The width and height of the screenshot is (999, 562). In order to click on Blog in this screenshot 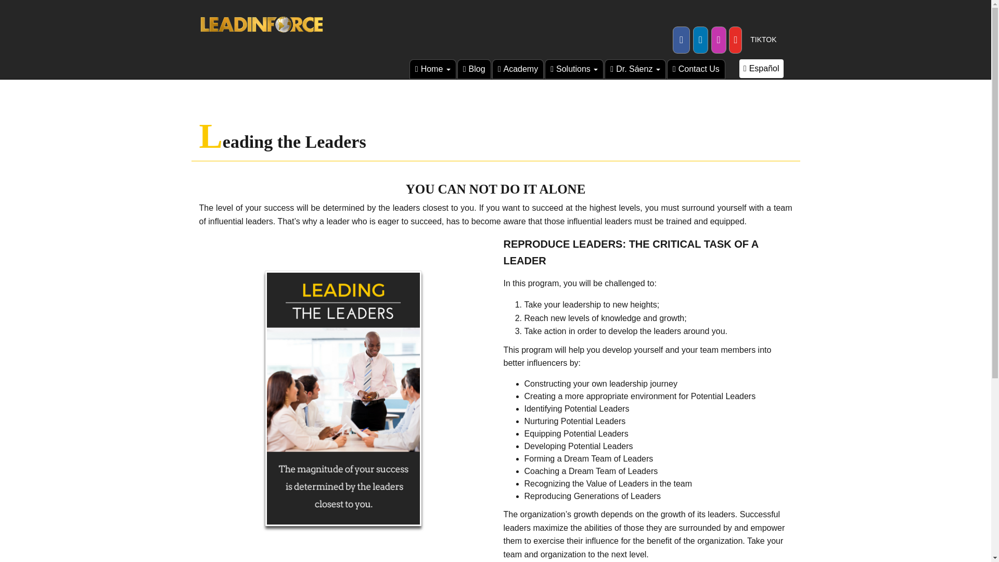, I will do `click(475, 69)`.